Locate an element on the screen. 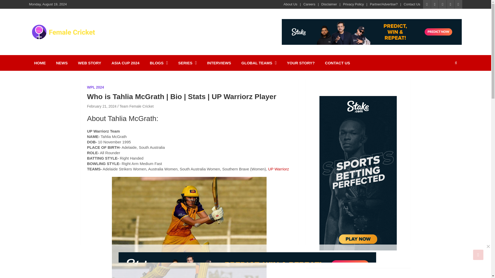 Image resolution: width=495 pixels, height=278 pixels. SERIES is located at coordinates (187, 63).